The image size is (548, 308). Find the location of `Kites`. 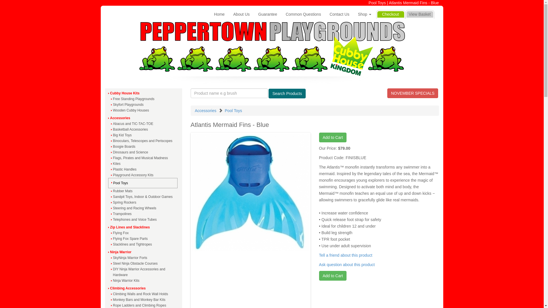

Kites is located at coordinates (143, 164).